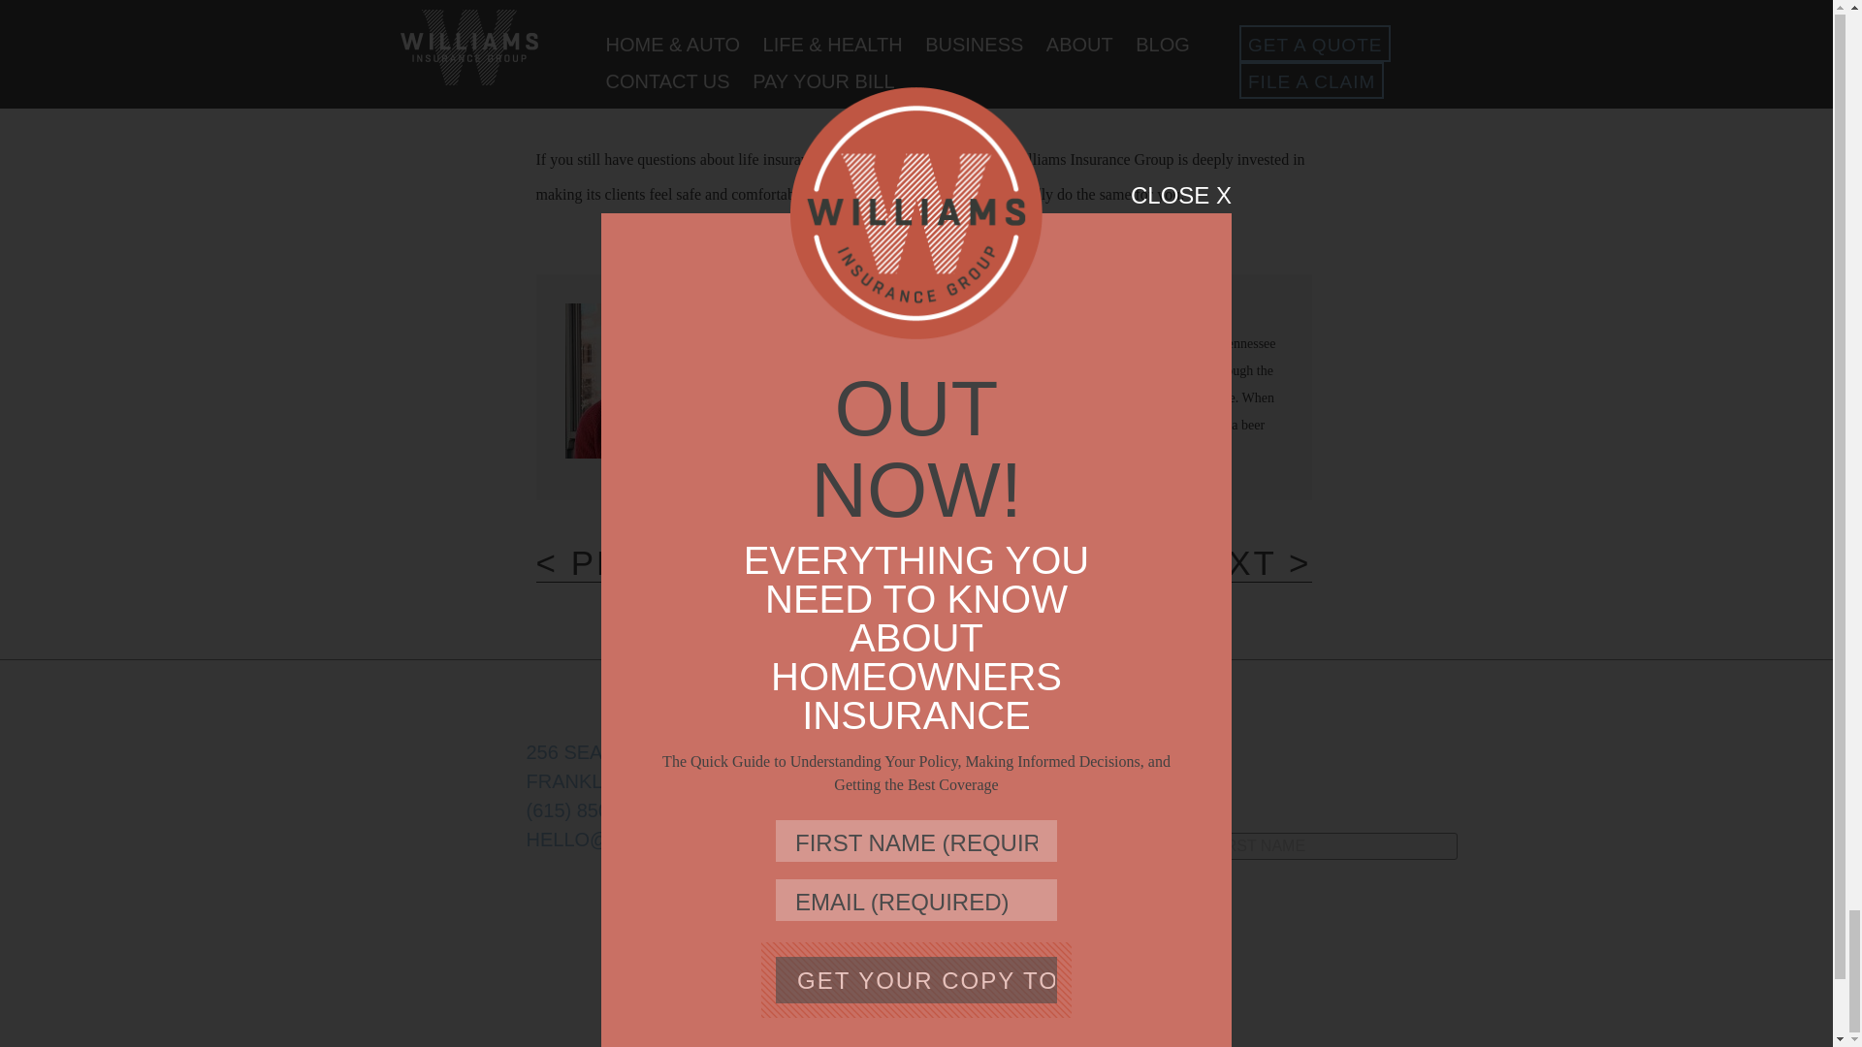  What do you see at coordinates (1003, 899) in the screenshot?
I see `Subscribe` at bounding box center [1003, 899].